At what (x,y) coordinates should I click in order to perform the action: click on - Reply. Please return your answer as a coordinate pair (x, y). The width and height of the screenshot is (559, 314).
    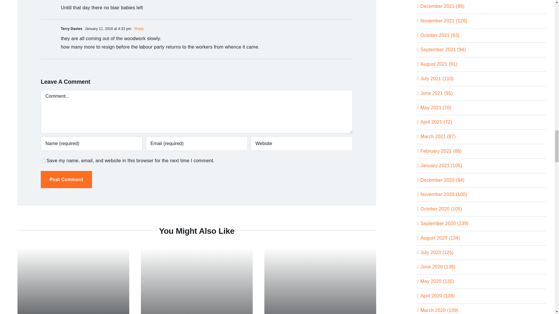
    Looking at the image, I should click on (137, 28).